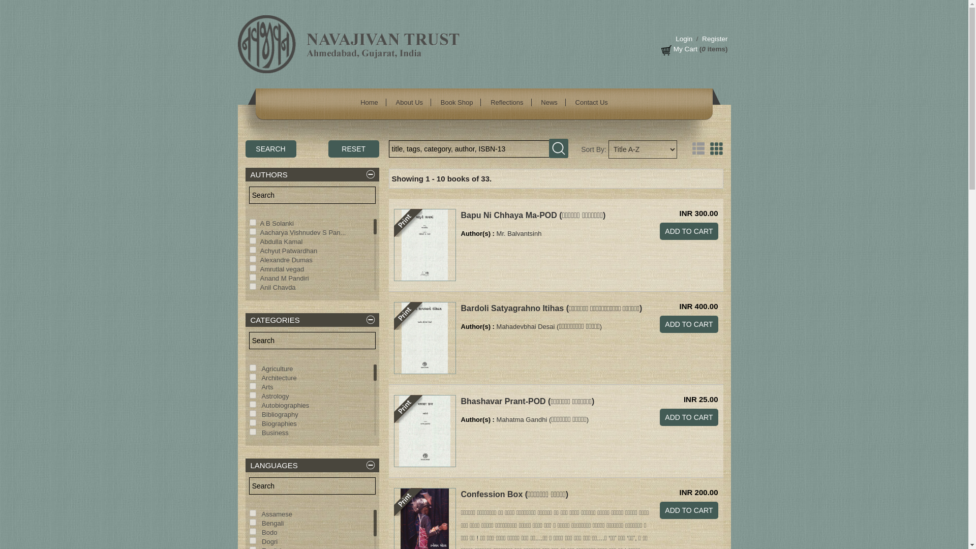 This screenshot has width=976, height=549. What do you see at coordinates (549, 103) in the screenshot?
I see `News` at bounding box center [549, 103].